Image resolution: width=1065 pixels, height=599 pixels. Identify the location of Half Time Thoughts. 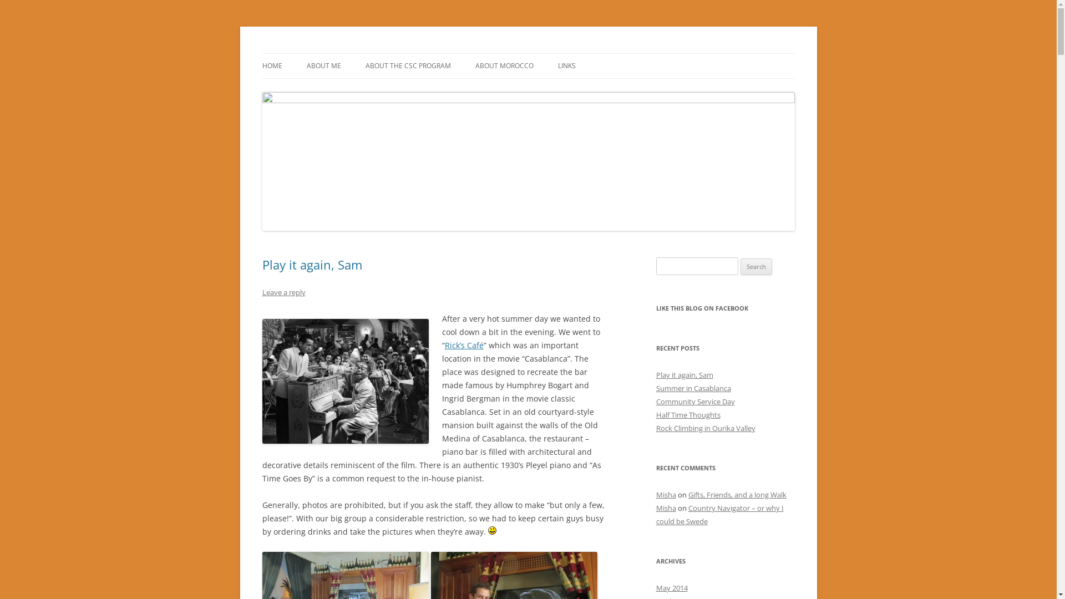
(688, 415).